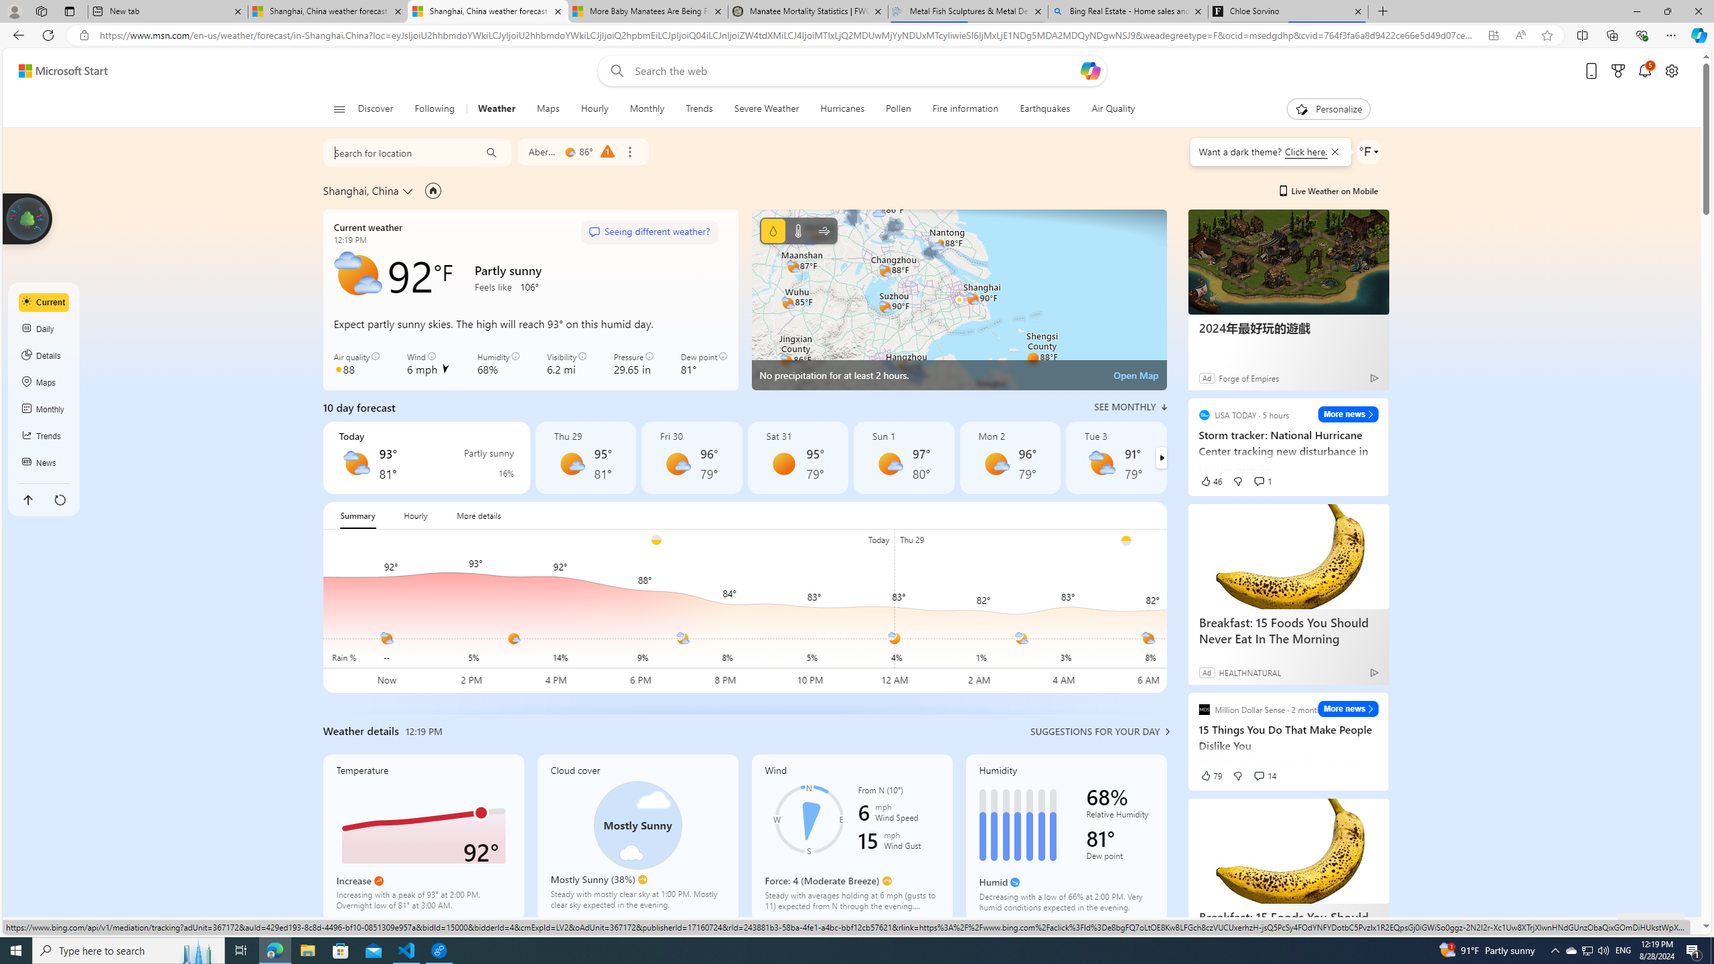 The height and width of the screenshot is (964, 1714). What do you see at coordinates (379, 881) in the screenshot?
I see `Increase` at bounding box center [379, 881].